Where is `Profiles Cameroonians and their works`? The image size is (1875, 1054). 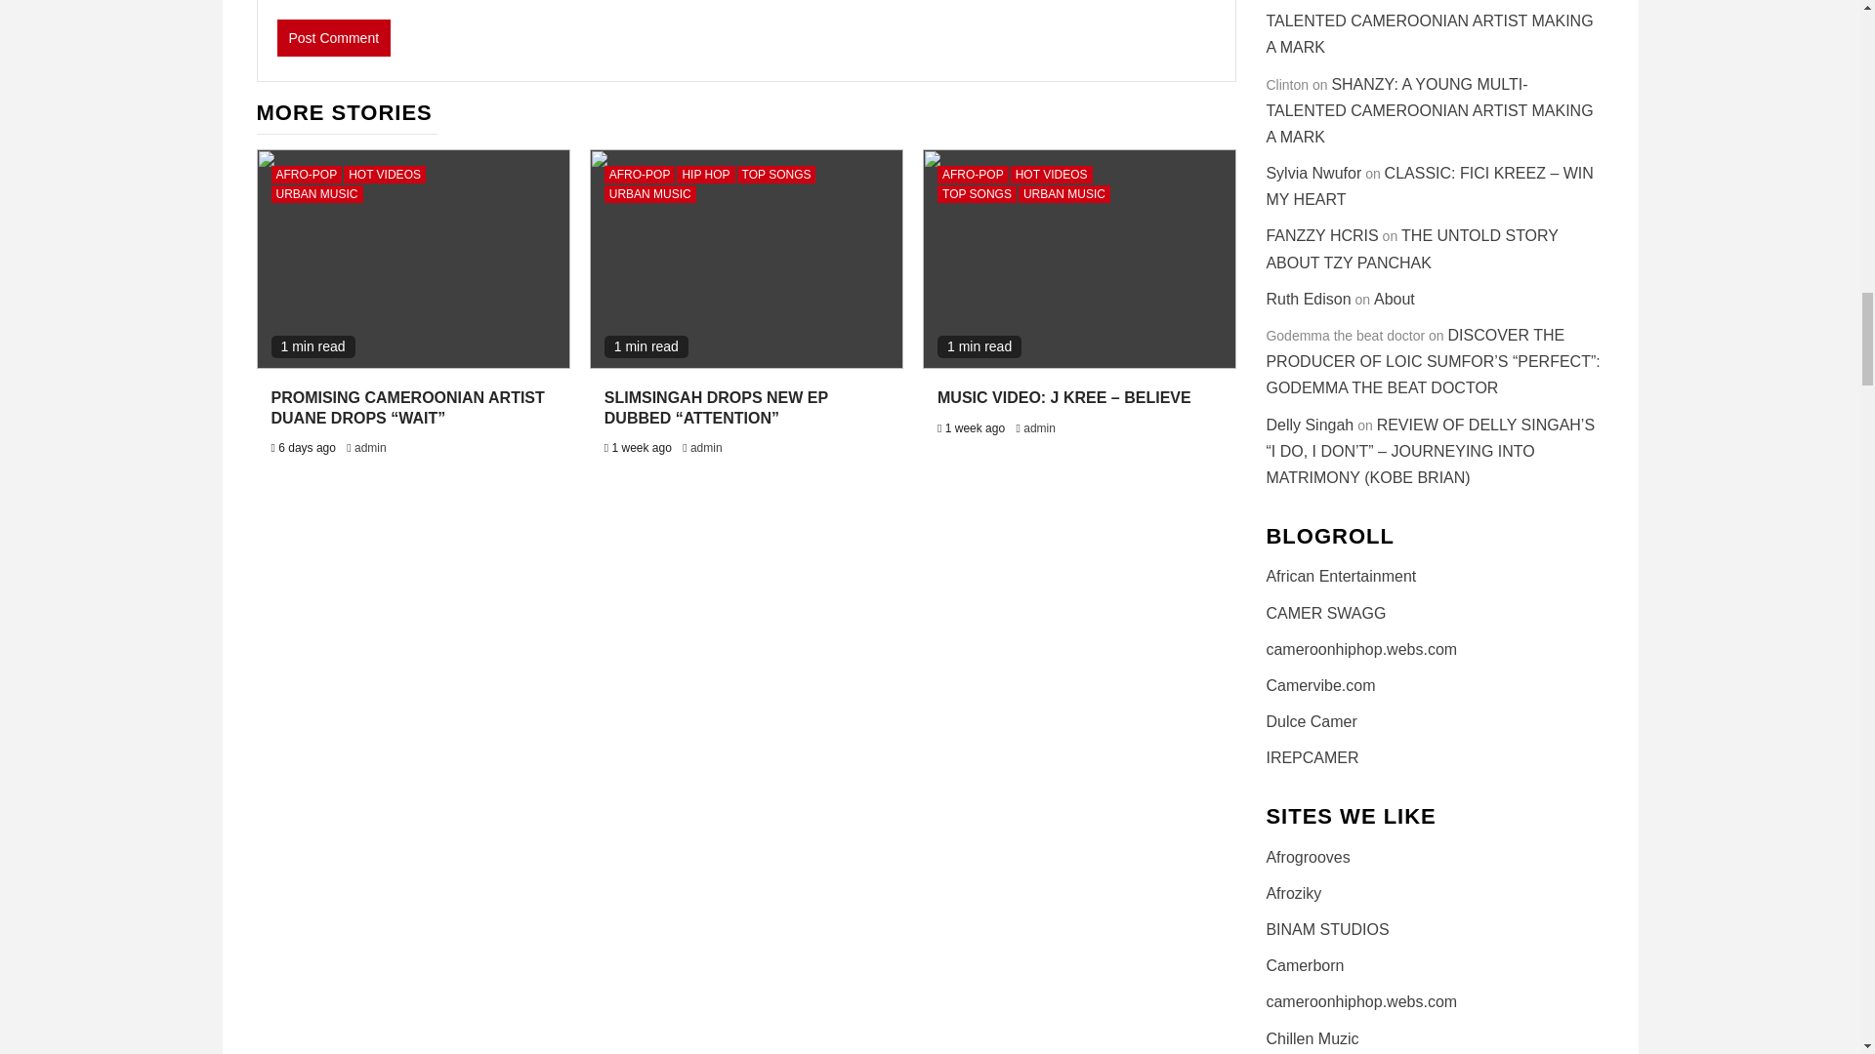
Profiles Cameroonians and their works is located at coordinates (1312, 757).